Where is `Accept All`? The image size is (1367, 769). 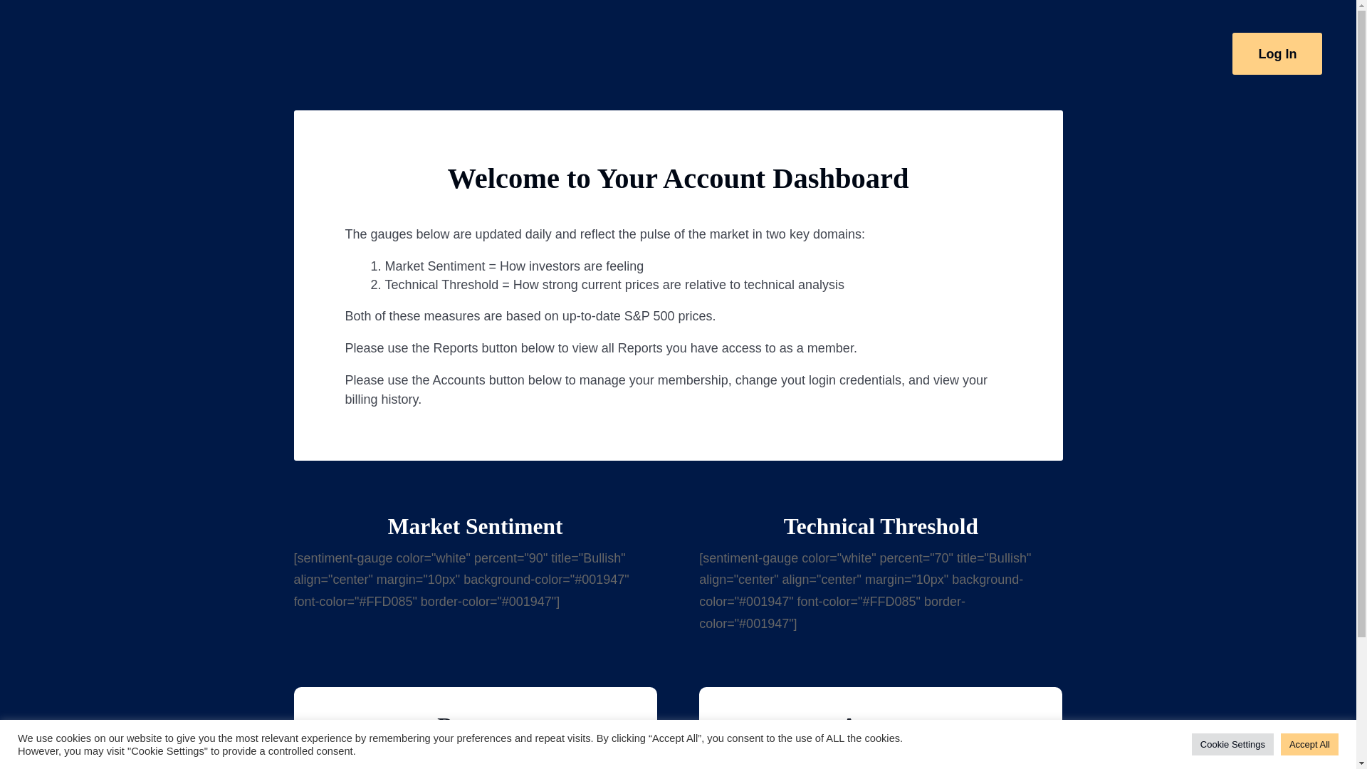
Accept All is located at coordinates (1309, 744).